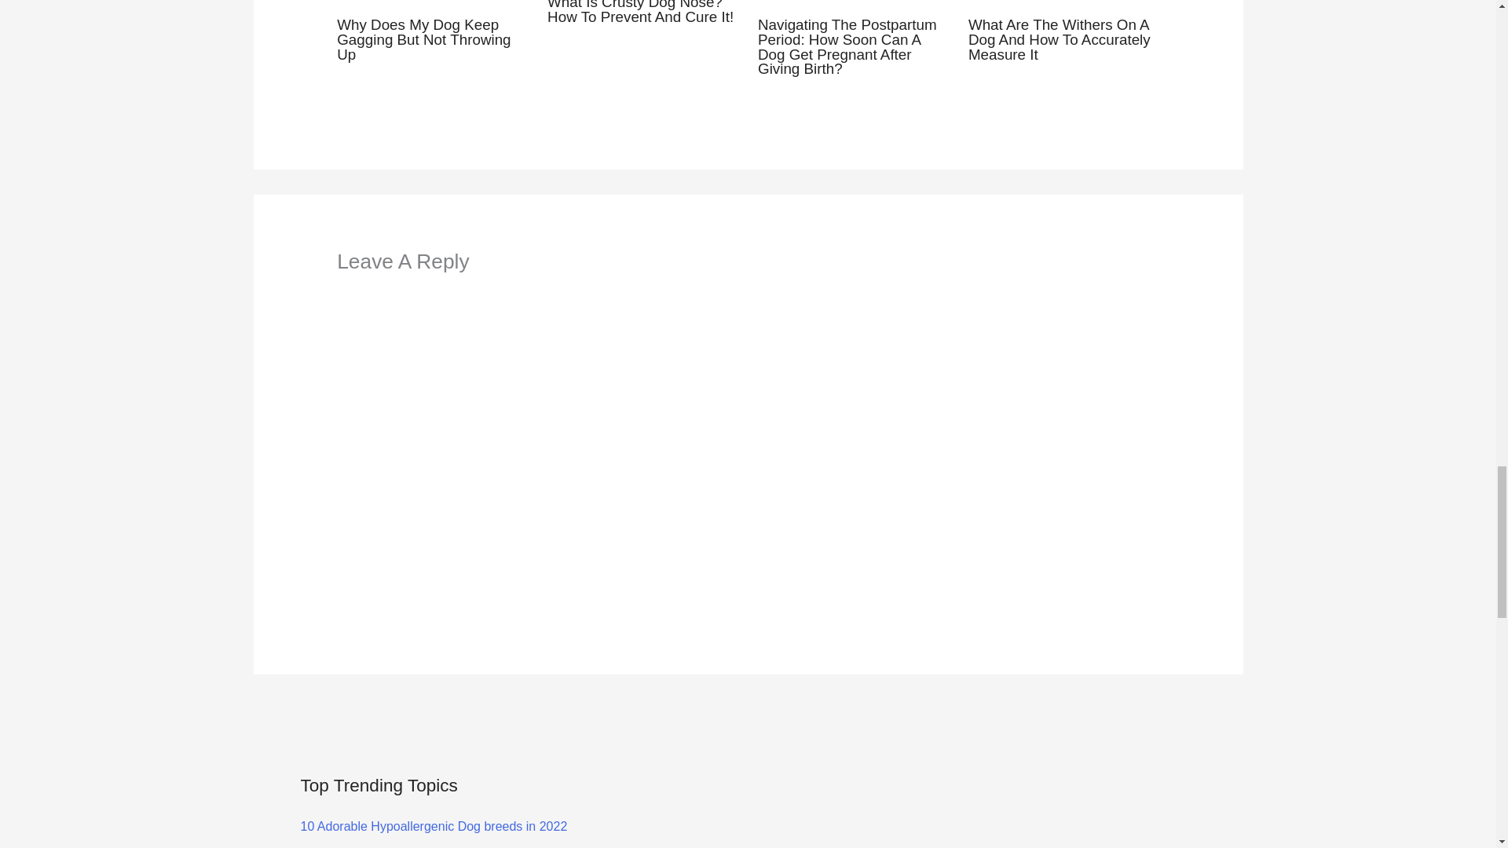 This screenshot has width=1508, height=848. What do you see at coordinates (423, 39) in the screenshot?
I see `Why Does My Dog Keep Gagging But Not Throwing Up` at bounding box center [423, 39].